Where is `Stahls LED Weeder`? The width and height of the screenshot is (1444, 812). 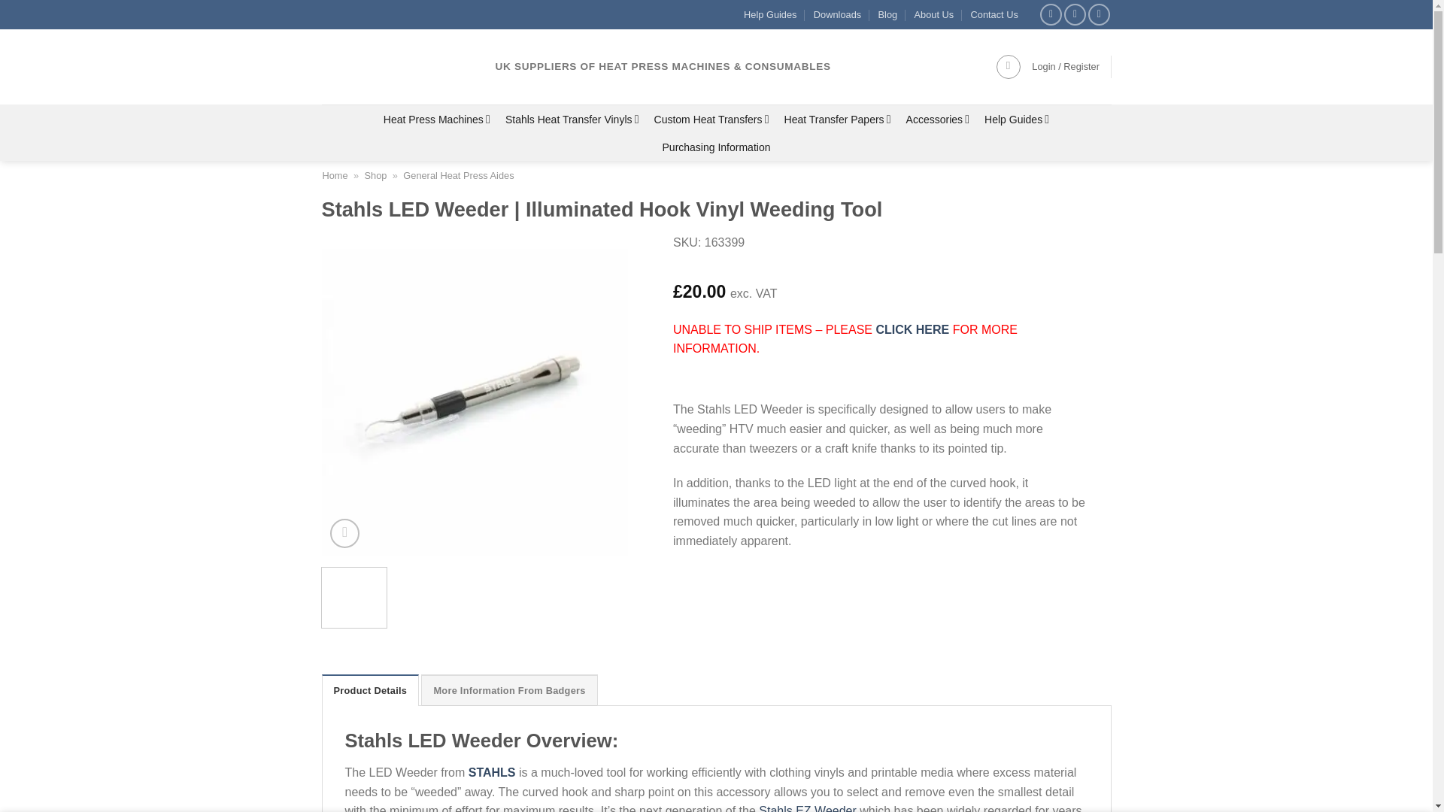 Stahls LED Weeder is located at coordinates (781, 401).